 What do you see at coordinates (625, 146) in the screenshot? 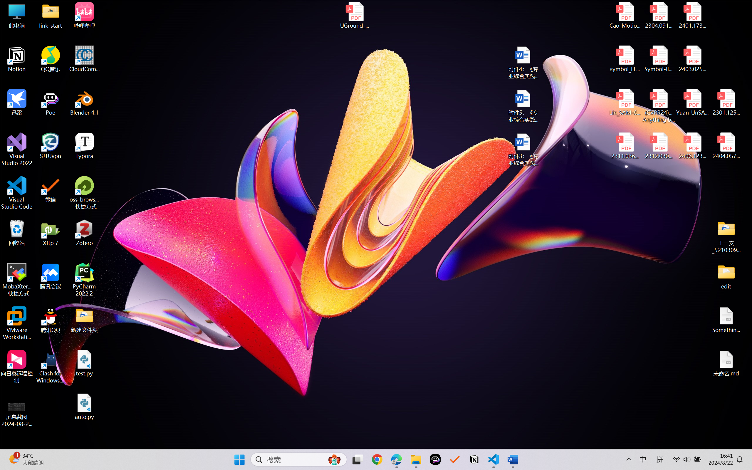
I see `2311.03658v2.pdf` at bounding box center [625, 146].